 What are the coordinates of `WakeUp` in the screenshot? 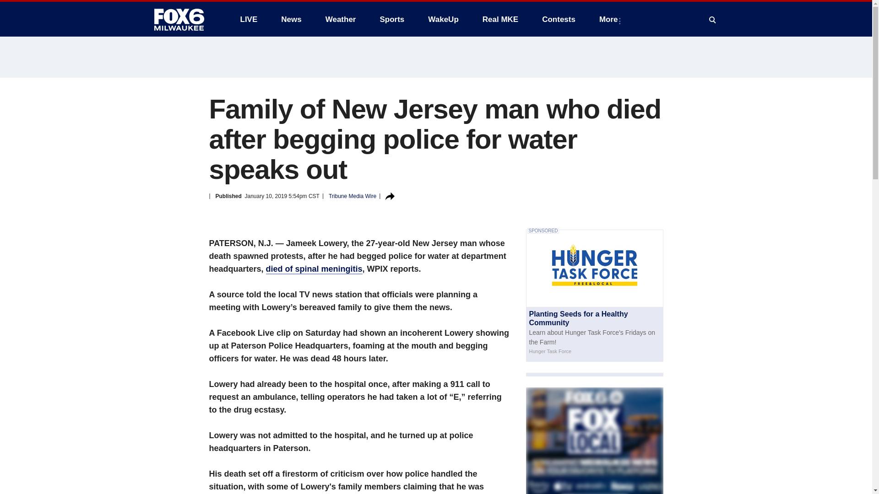 It's located at (443, 19).